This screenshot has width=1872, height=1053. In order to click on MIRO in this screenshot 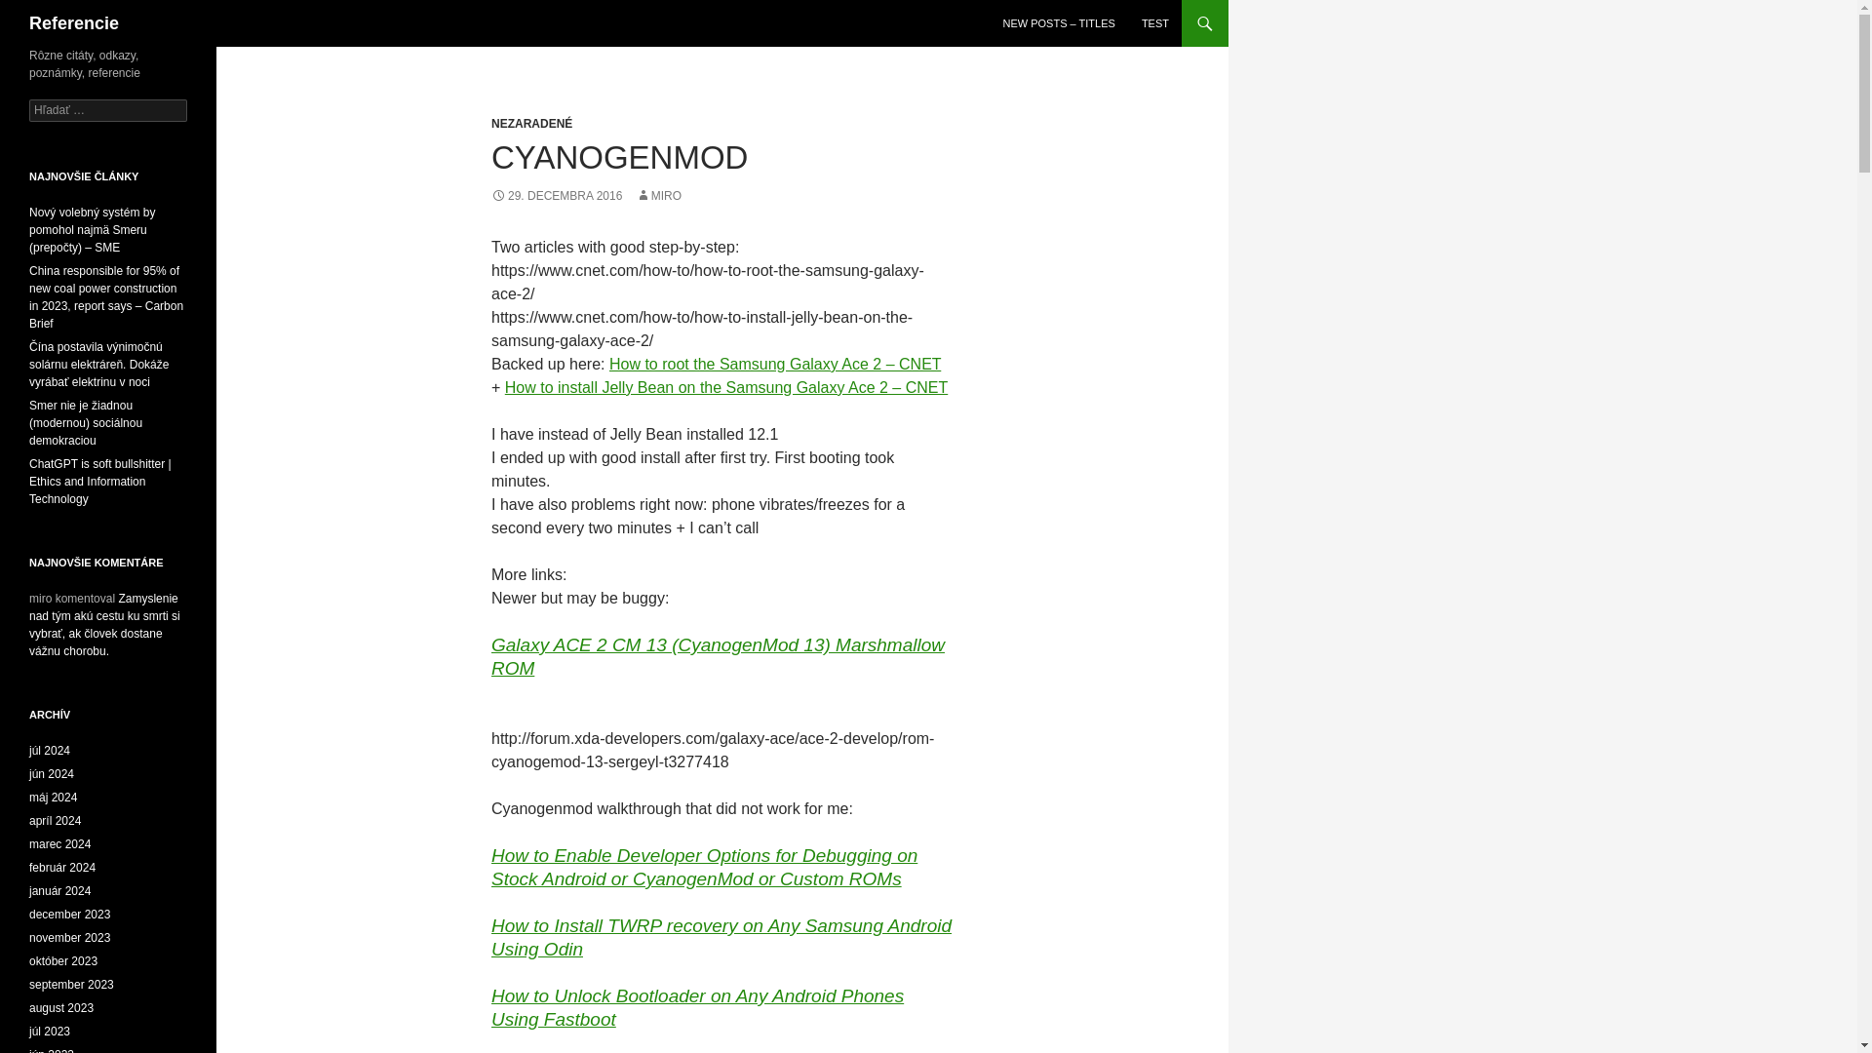, I will do `click(658, 196)`.